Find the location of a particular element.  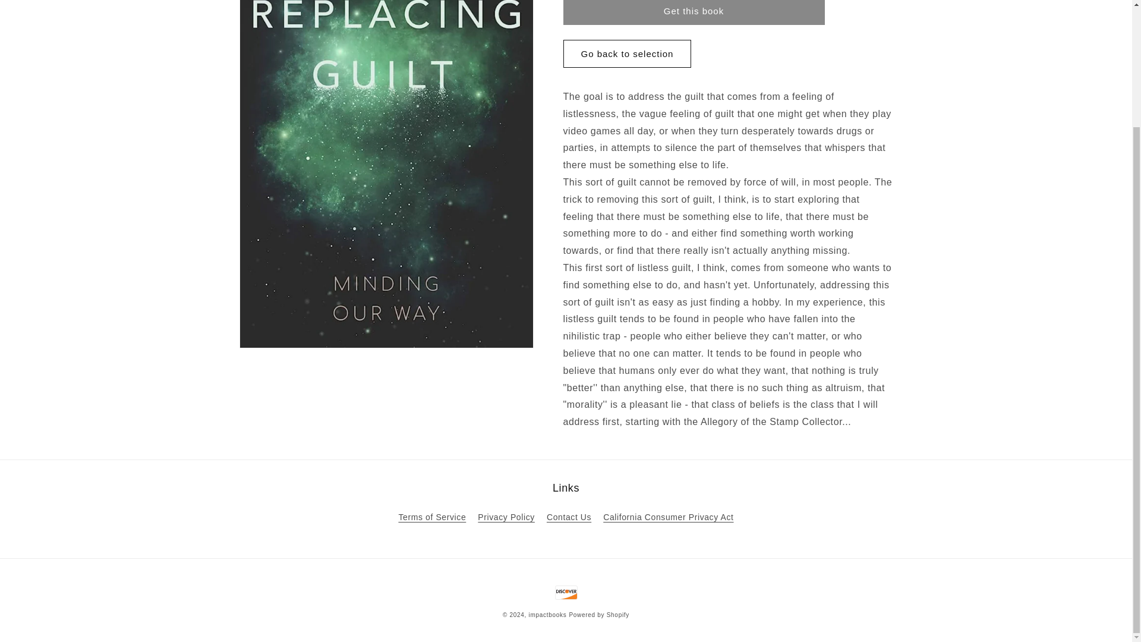

Go back to selection is located at coordinates (628, 39).